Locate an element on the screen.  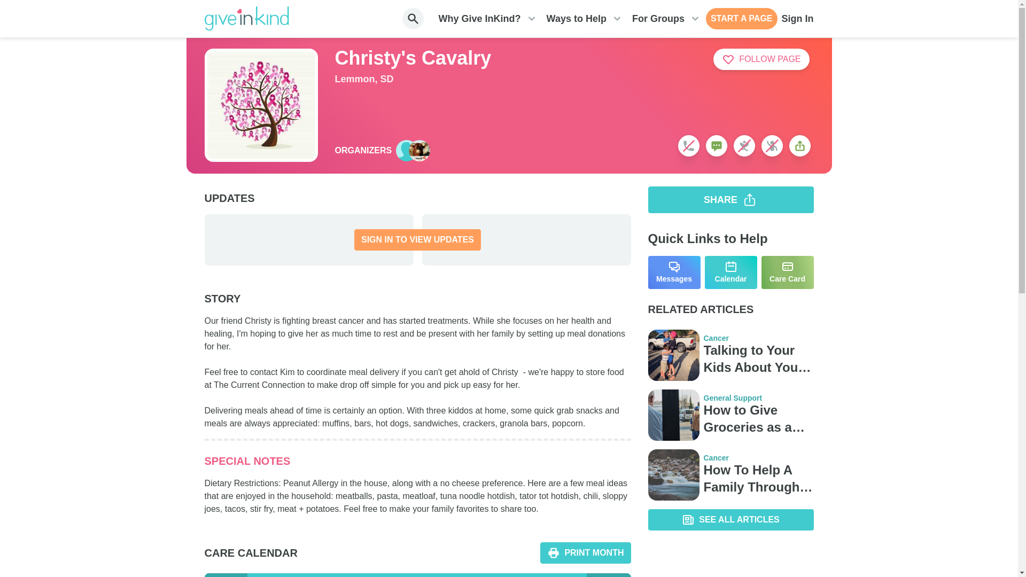
For Groups is located at coordinates (658, 19).